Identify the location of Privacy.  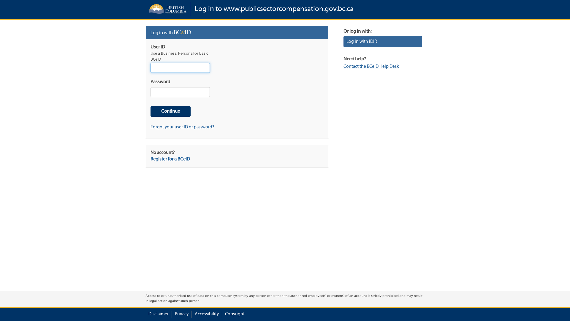
(182, 314).